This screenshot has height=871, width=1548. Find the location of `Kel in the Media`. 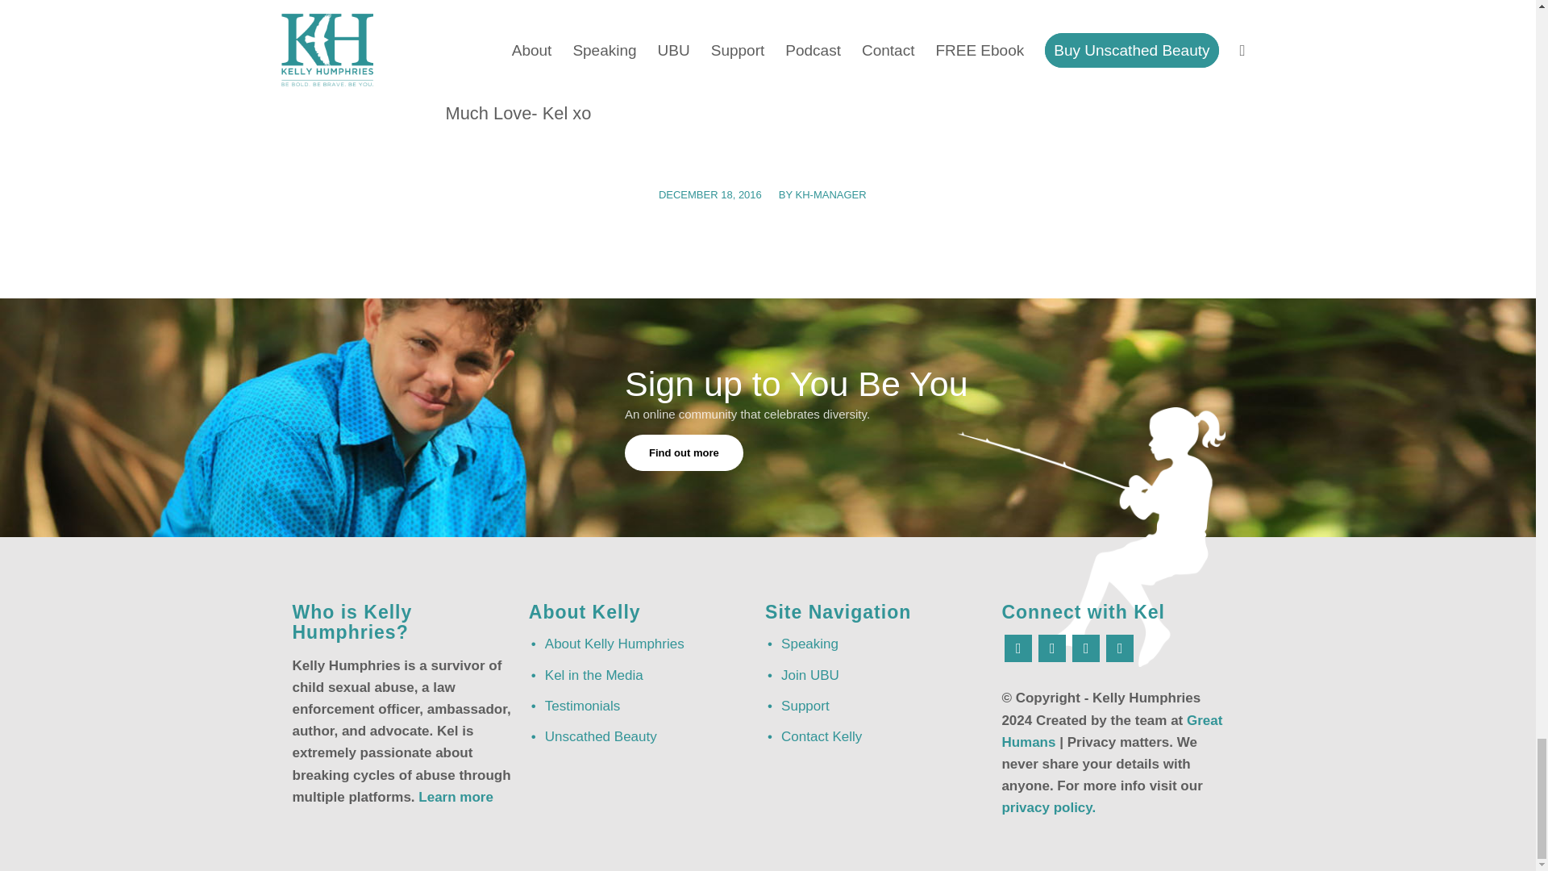

Kel in the Media is located at coordinates (640, 674).